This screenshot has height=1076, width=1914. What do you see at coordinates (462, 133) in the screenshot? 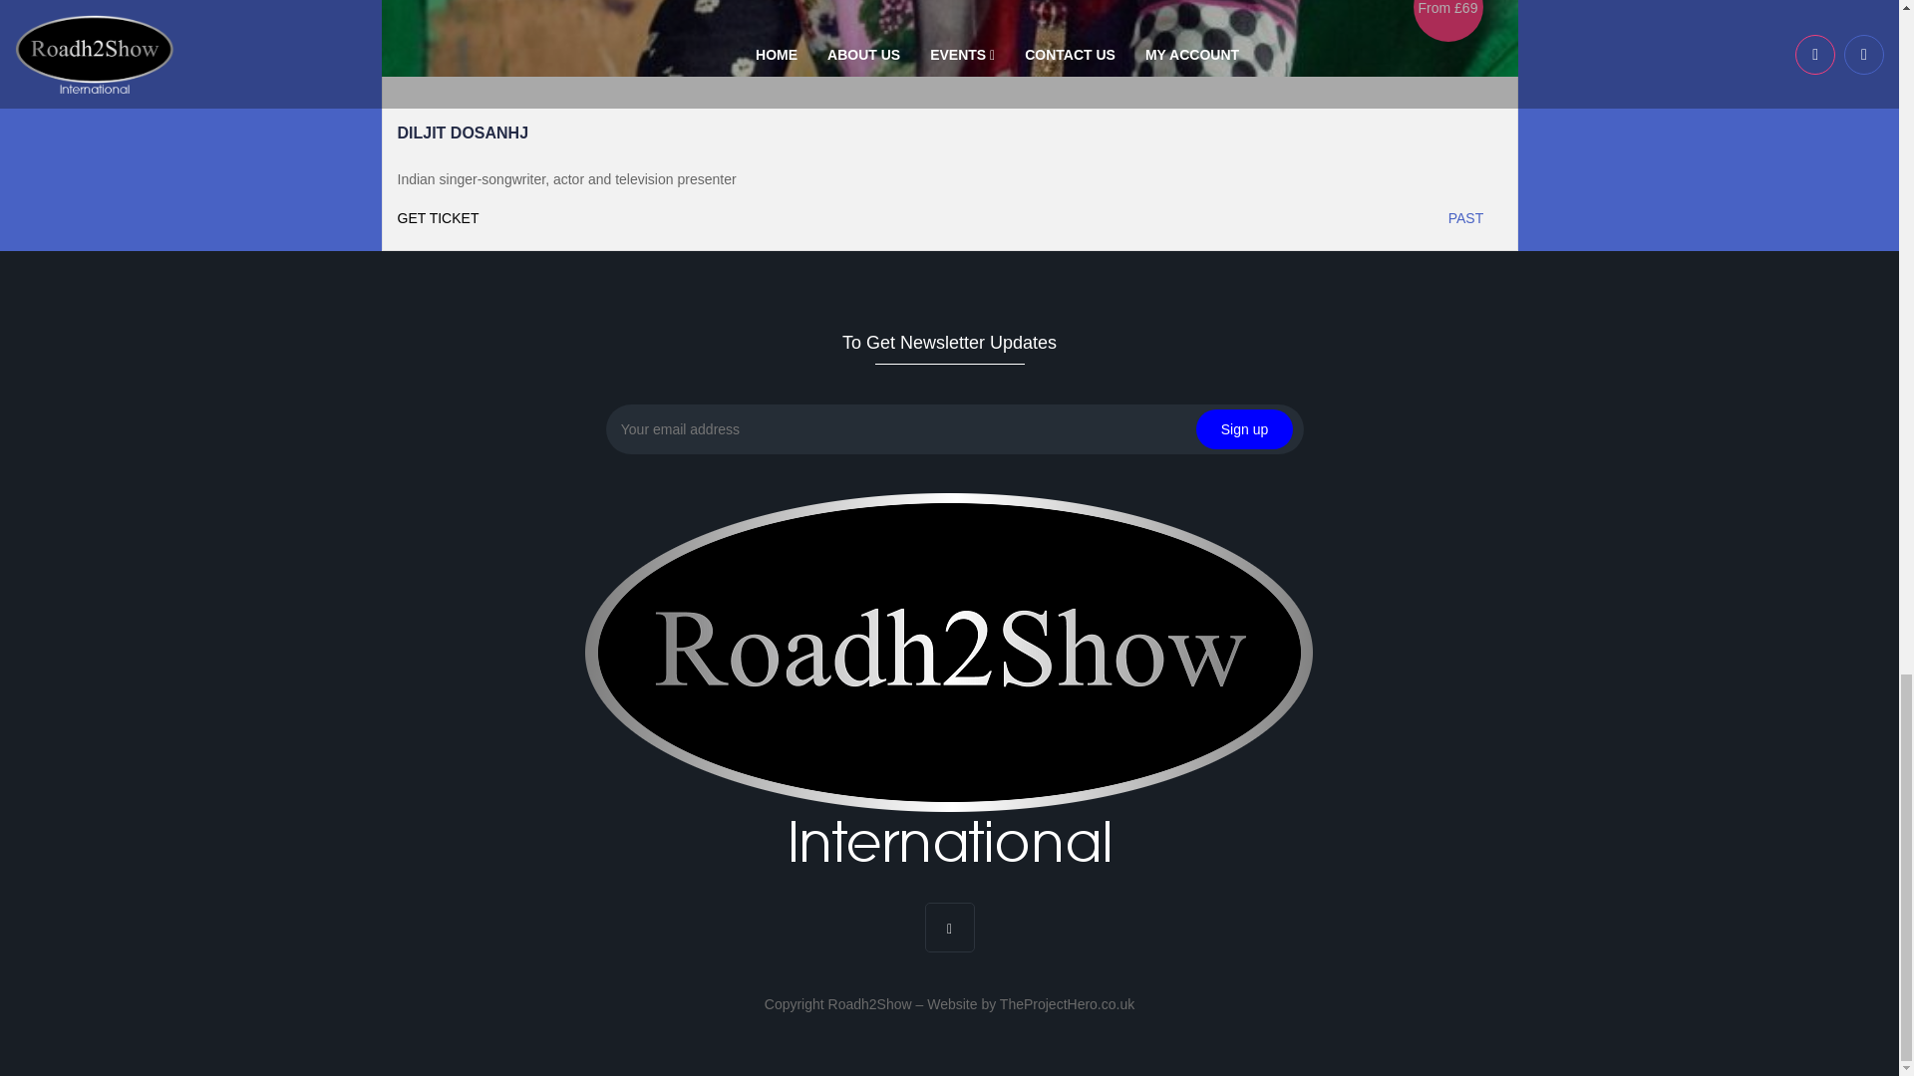
I see `DILJIT DOSANHJ` at bounding box center [462, 133].